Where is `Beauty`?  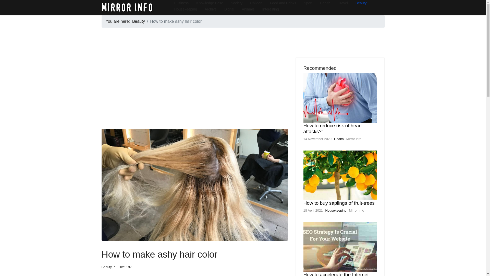
Beauty is located at coordinates (106, 267).